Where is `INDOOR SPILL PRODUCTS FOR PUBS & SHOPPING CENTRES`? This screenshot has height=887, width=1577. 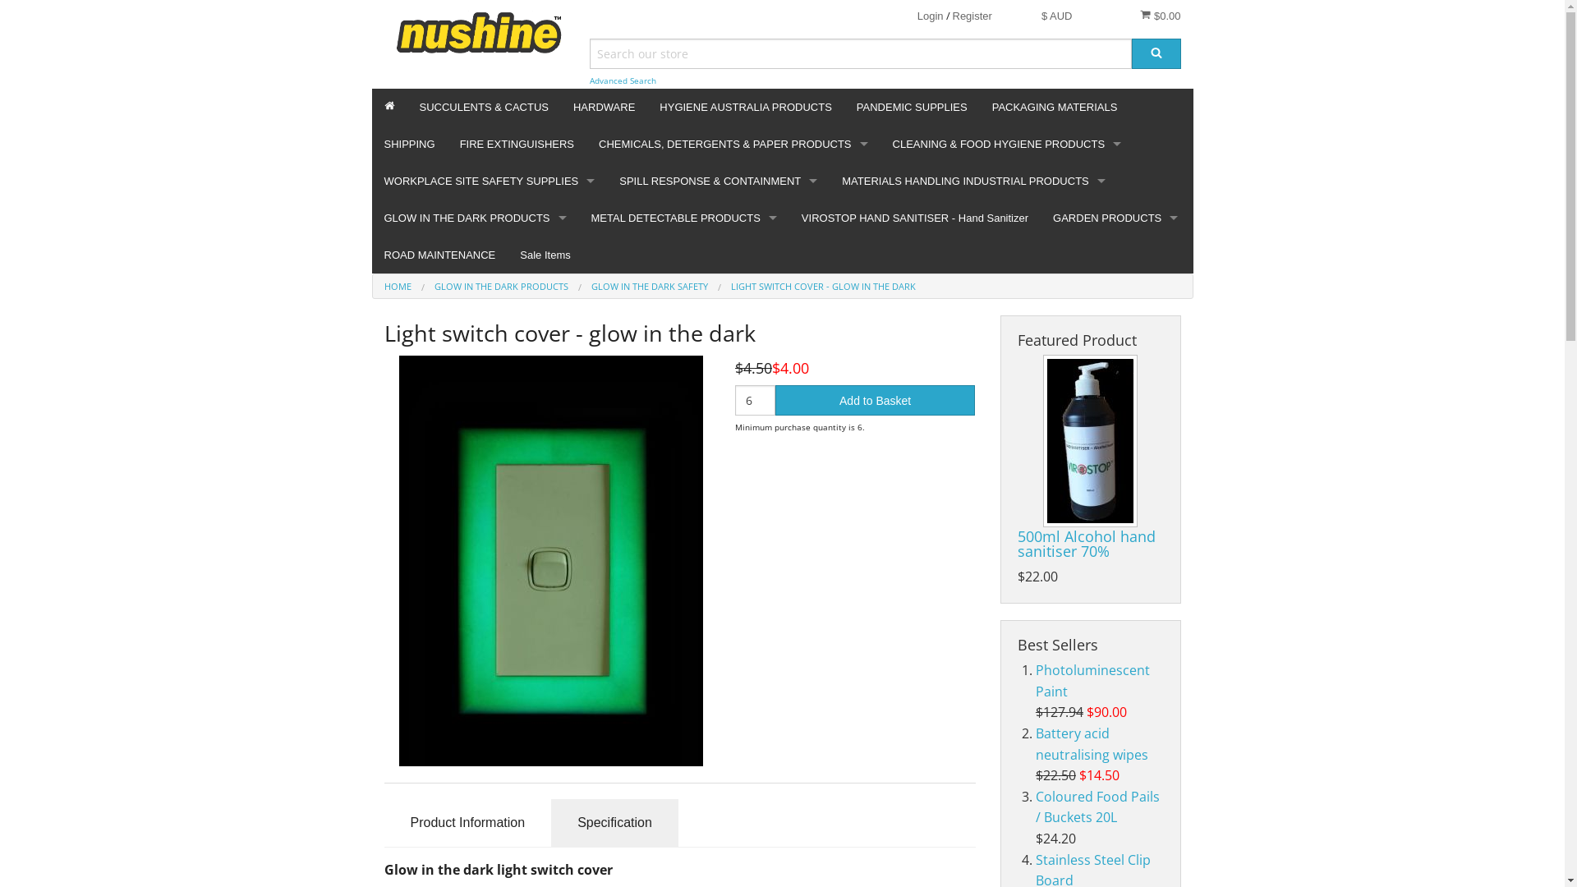
INDOOR SPILL PRODUCTS FOR PUBS & SHOPPING CENTRES is located at coordinates (718, 238).